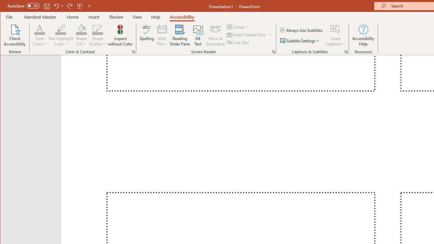 The height and width of the screenshot is (244, 434). What do you see at coordinates (81, 29) in the screenshot?
I see `Shape Fill Orange, Accent 2` at bounding box center [81, 29].